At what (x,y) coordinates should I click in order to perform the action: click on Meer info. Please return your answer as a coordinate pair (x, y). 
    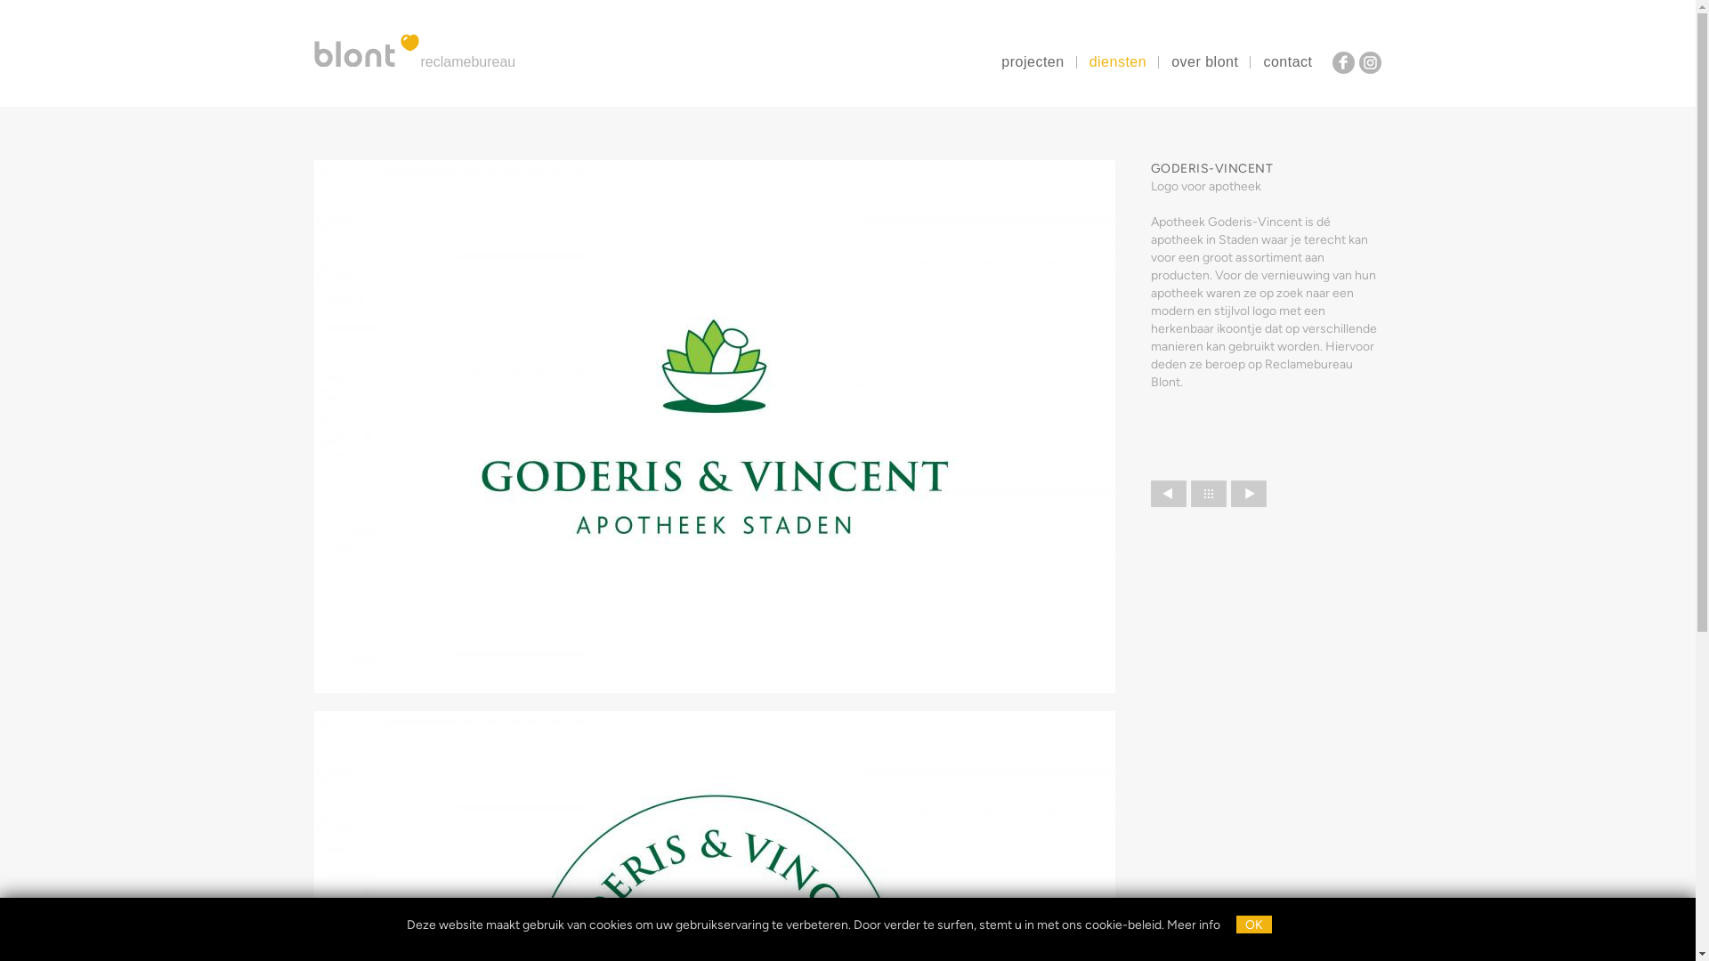
    Looking at the image, I should click on (1193, 925).